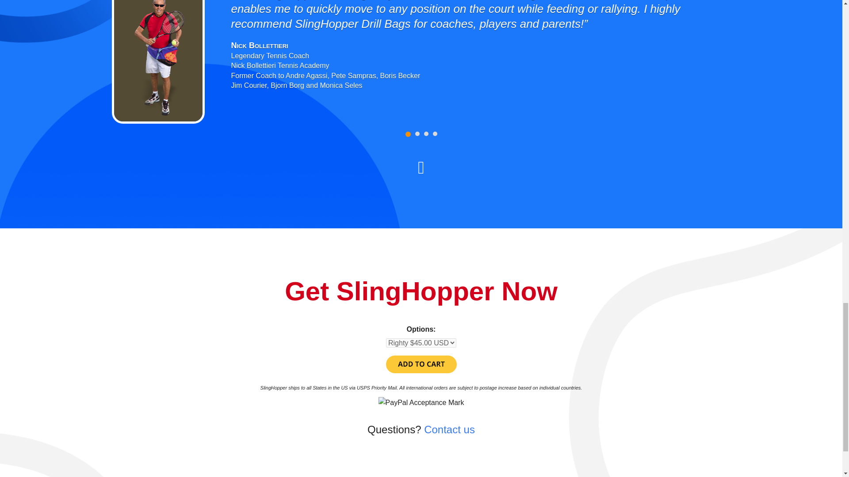  What do you see at coordinates (417, 133) in the screenshot?
I see `2` at bounding box center [417, 133].